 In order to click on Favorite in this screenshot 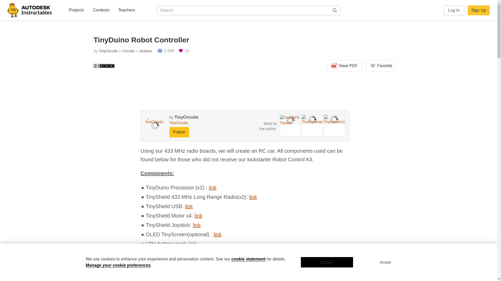, I will do `click(381, 66)`.